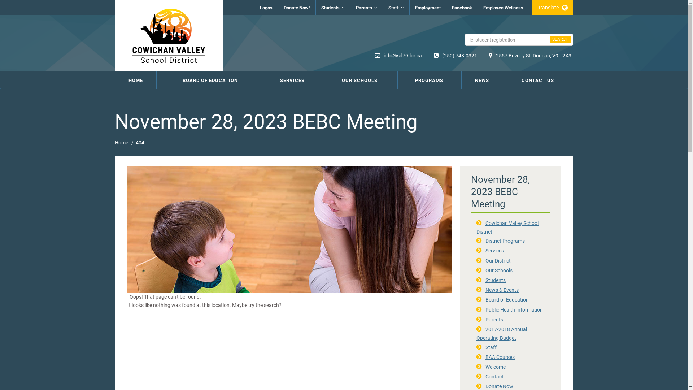 Image resolution: width=693 pixels, height=390 pixels. Describe the element at coordinates (498, 261) in the screenshot. I see `Our District` at that location.